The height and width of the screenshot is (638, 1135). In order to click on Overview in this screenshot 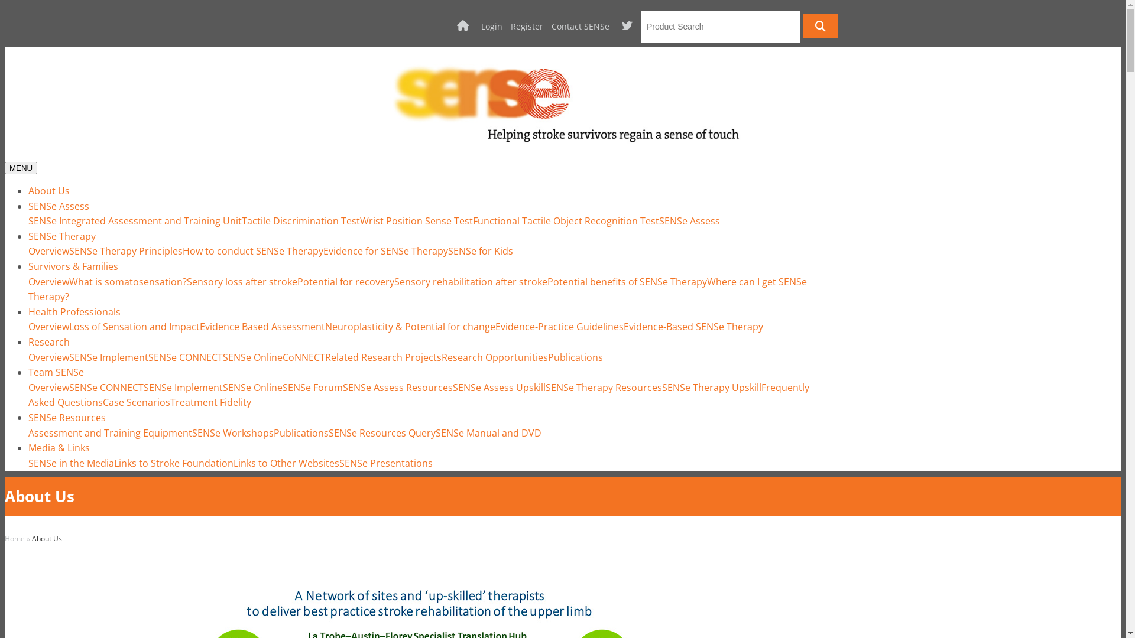, I will do `click(48, 251)`.